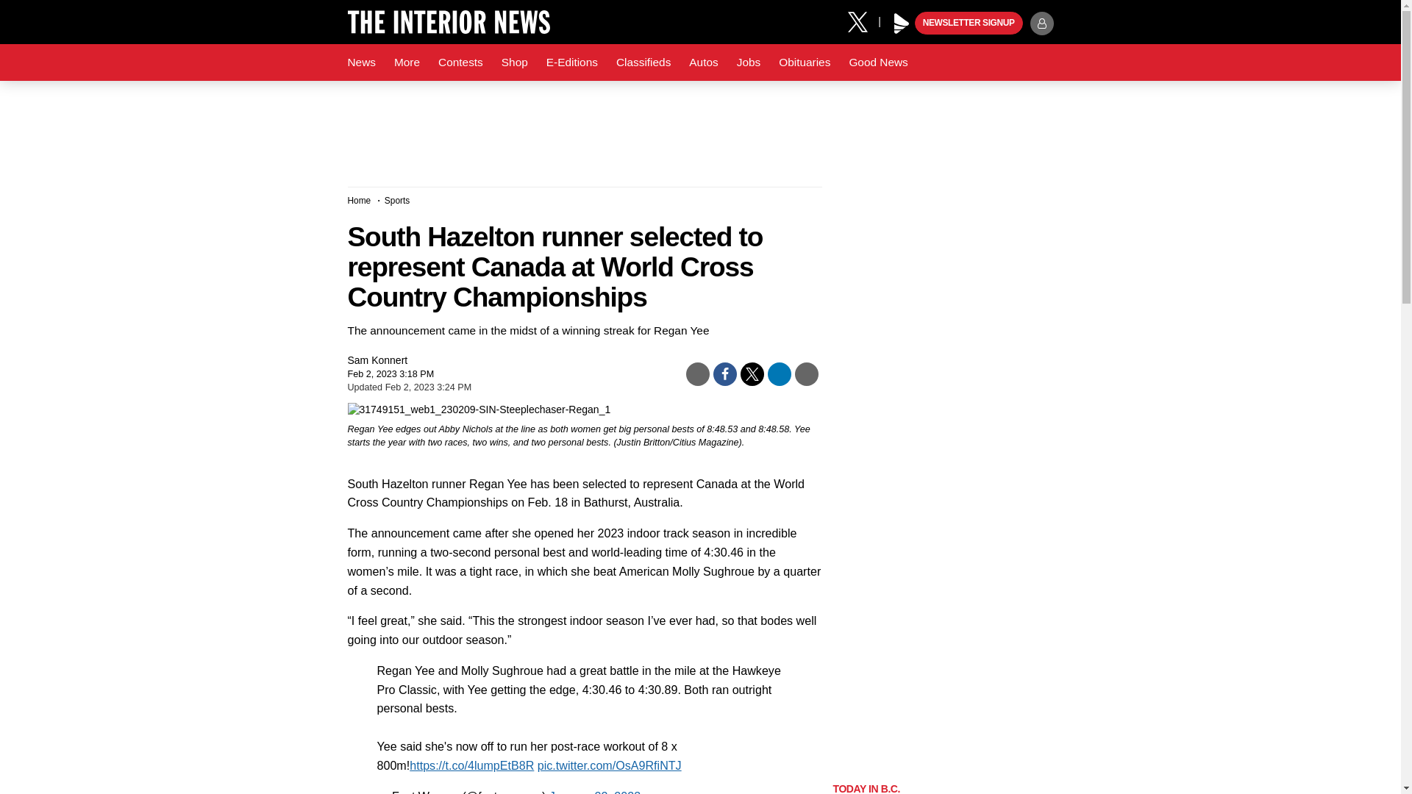  What do you see at coordinates (969, 24) in the screenshot?
I see `NEWSLETTER SIGNUP` at bounding box center [969, 24].